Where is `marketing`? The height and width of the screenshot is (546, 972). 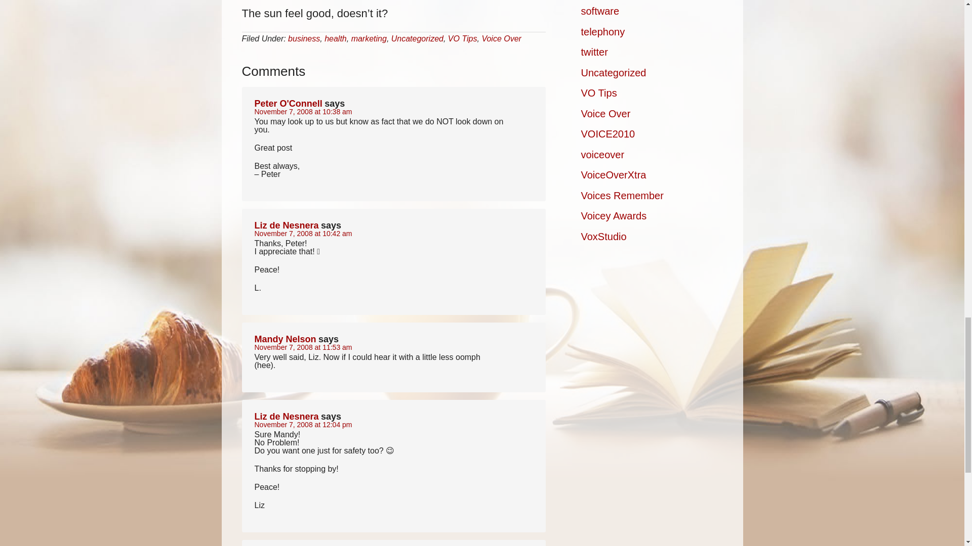
marketing is located at coordinates (369, 38).